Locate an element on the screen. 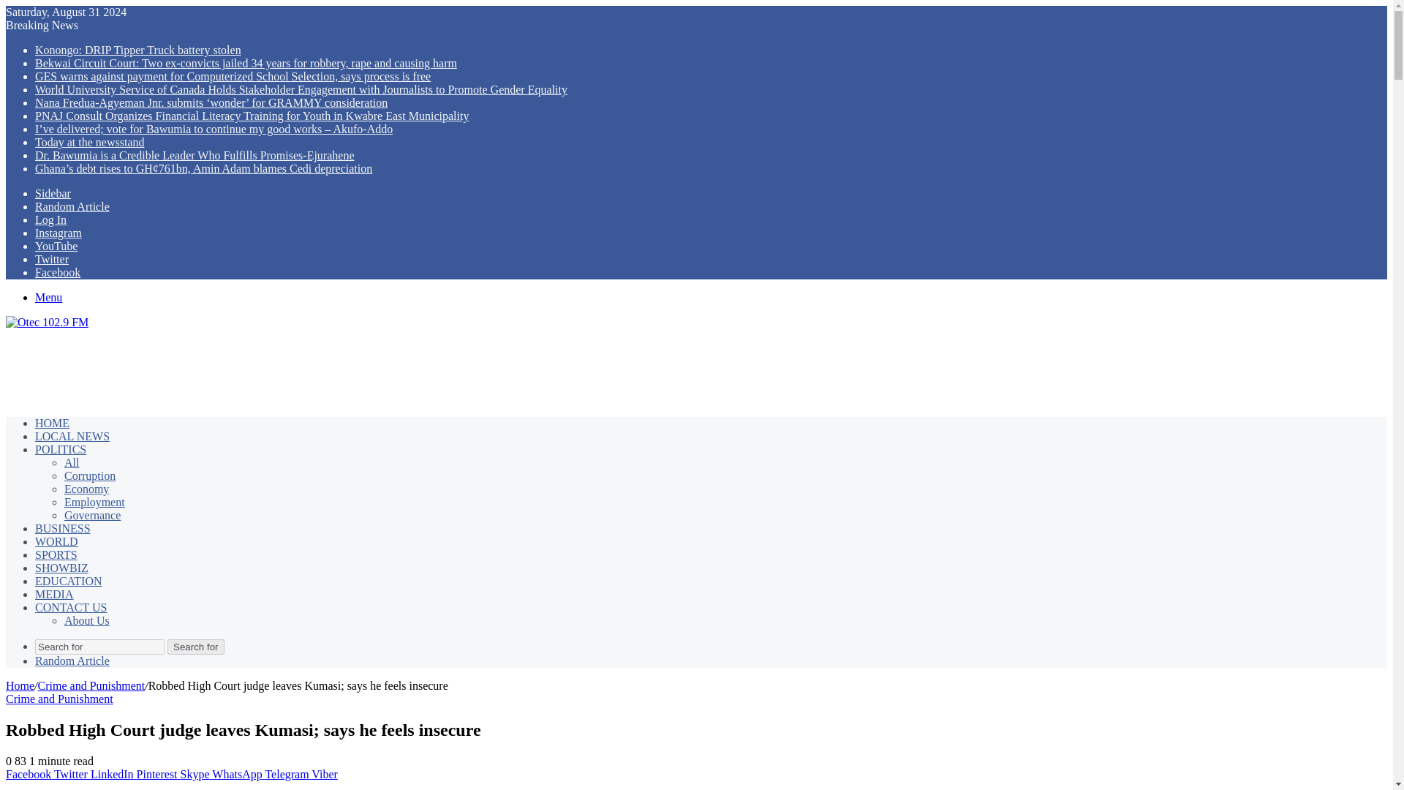 The image size is (1404, 790). Search for is located at coordinates (196, 647).